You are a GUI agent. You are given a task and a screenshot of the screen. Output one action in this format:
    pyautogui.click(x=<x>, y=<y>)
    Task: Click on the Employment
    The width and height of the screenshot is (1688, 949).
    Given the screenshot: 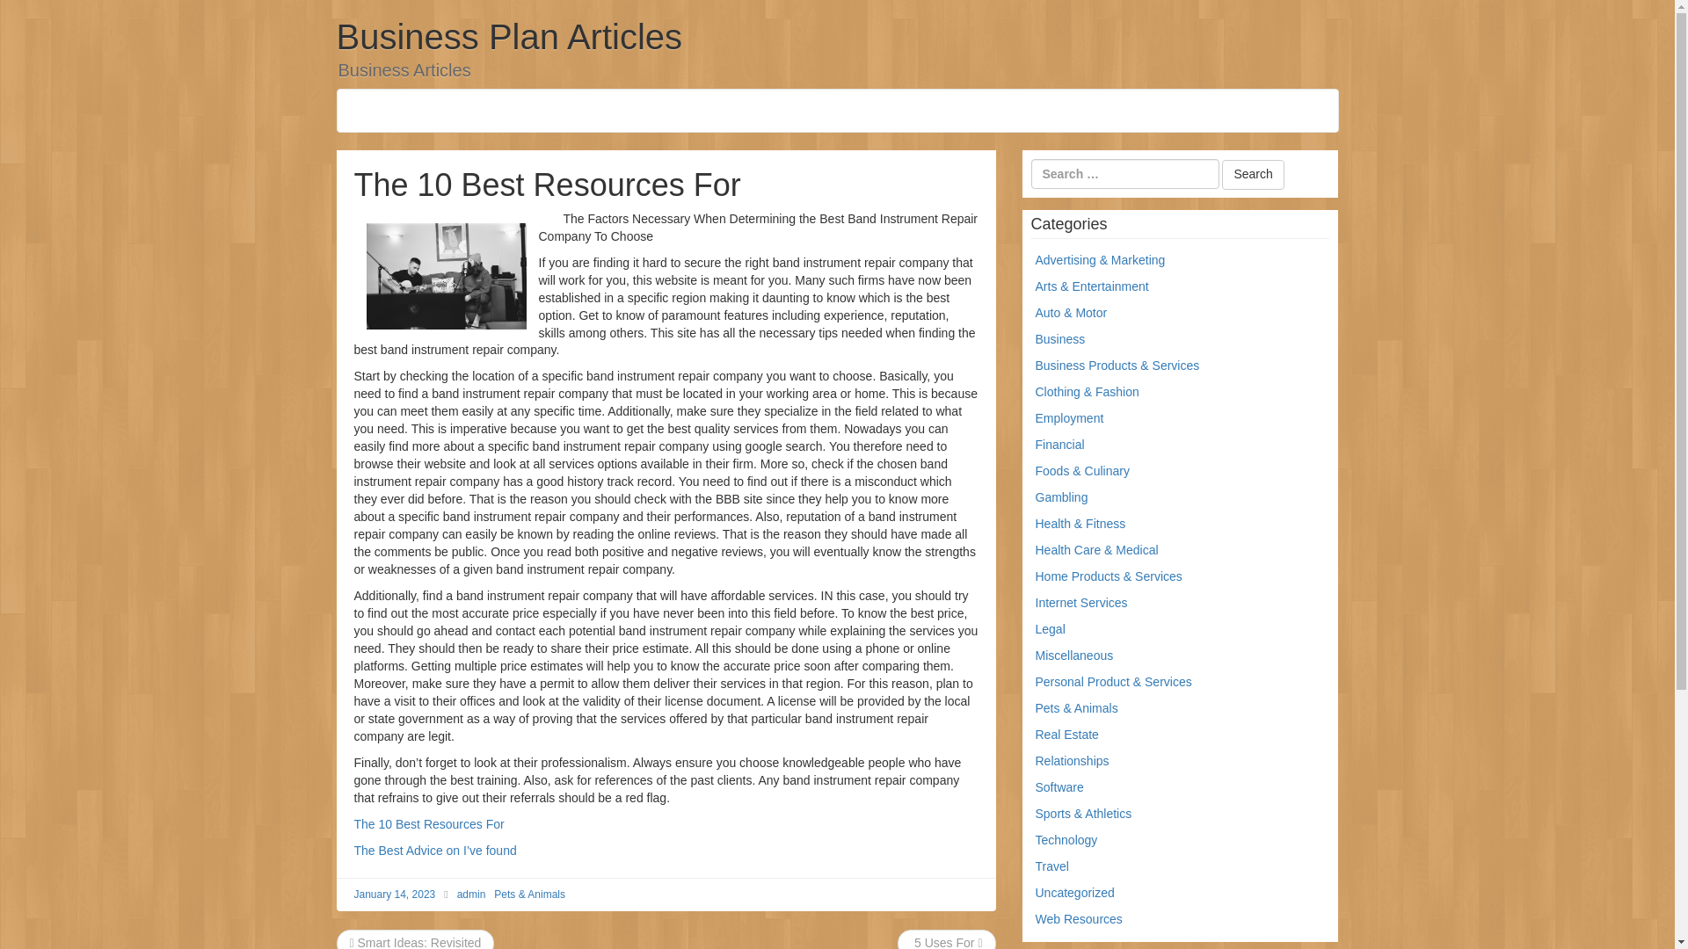 What is the action you would take?
    pyautogui.click(x=1069, y=417)
    